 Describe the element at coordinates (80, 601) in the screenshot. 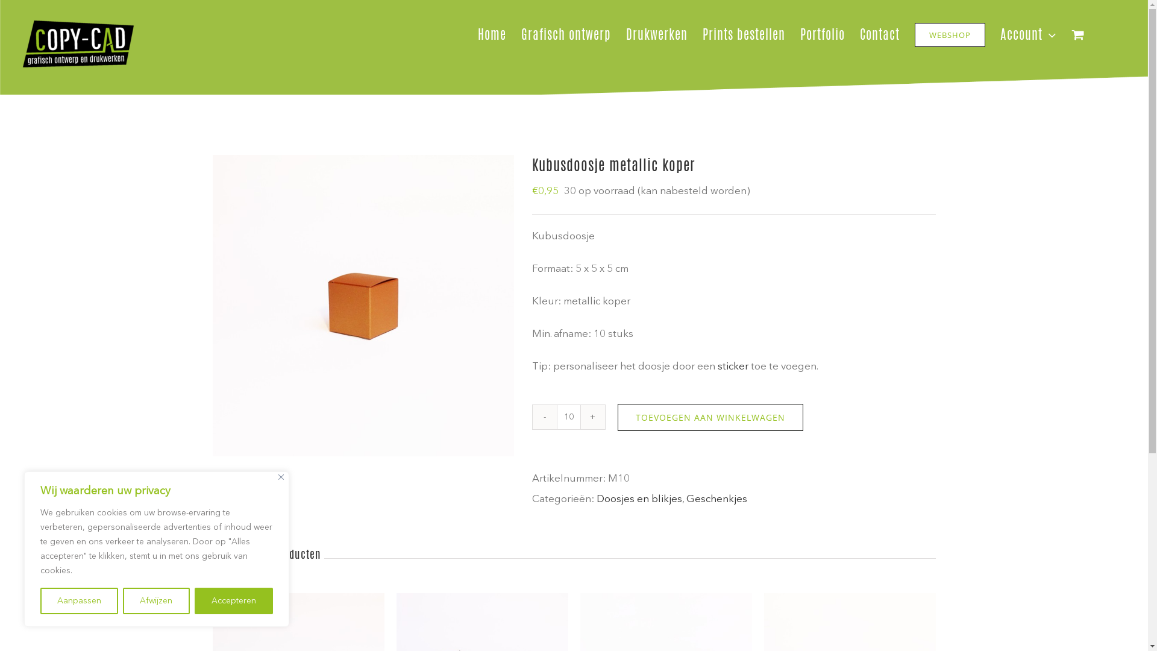

I see `Aanpassen` at that location.